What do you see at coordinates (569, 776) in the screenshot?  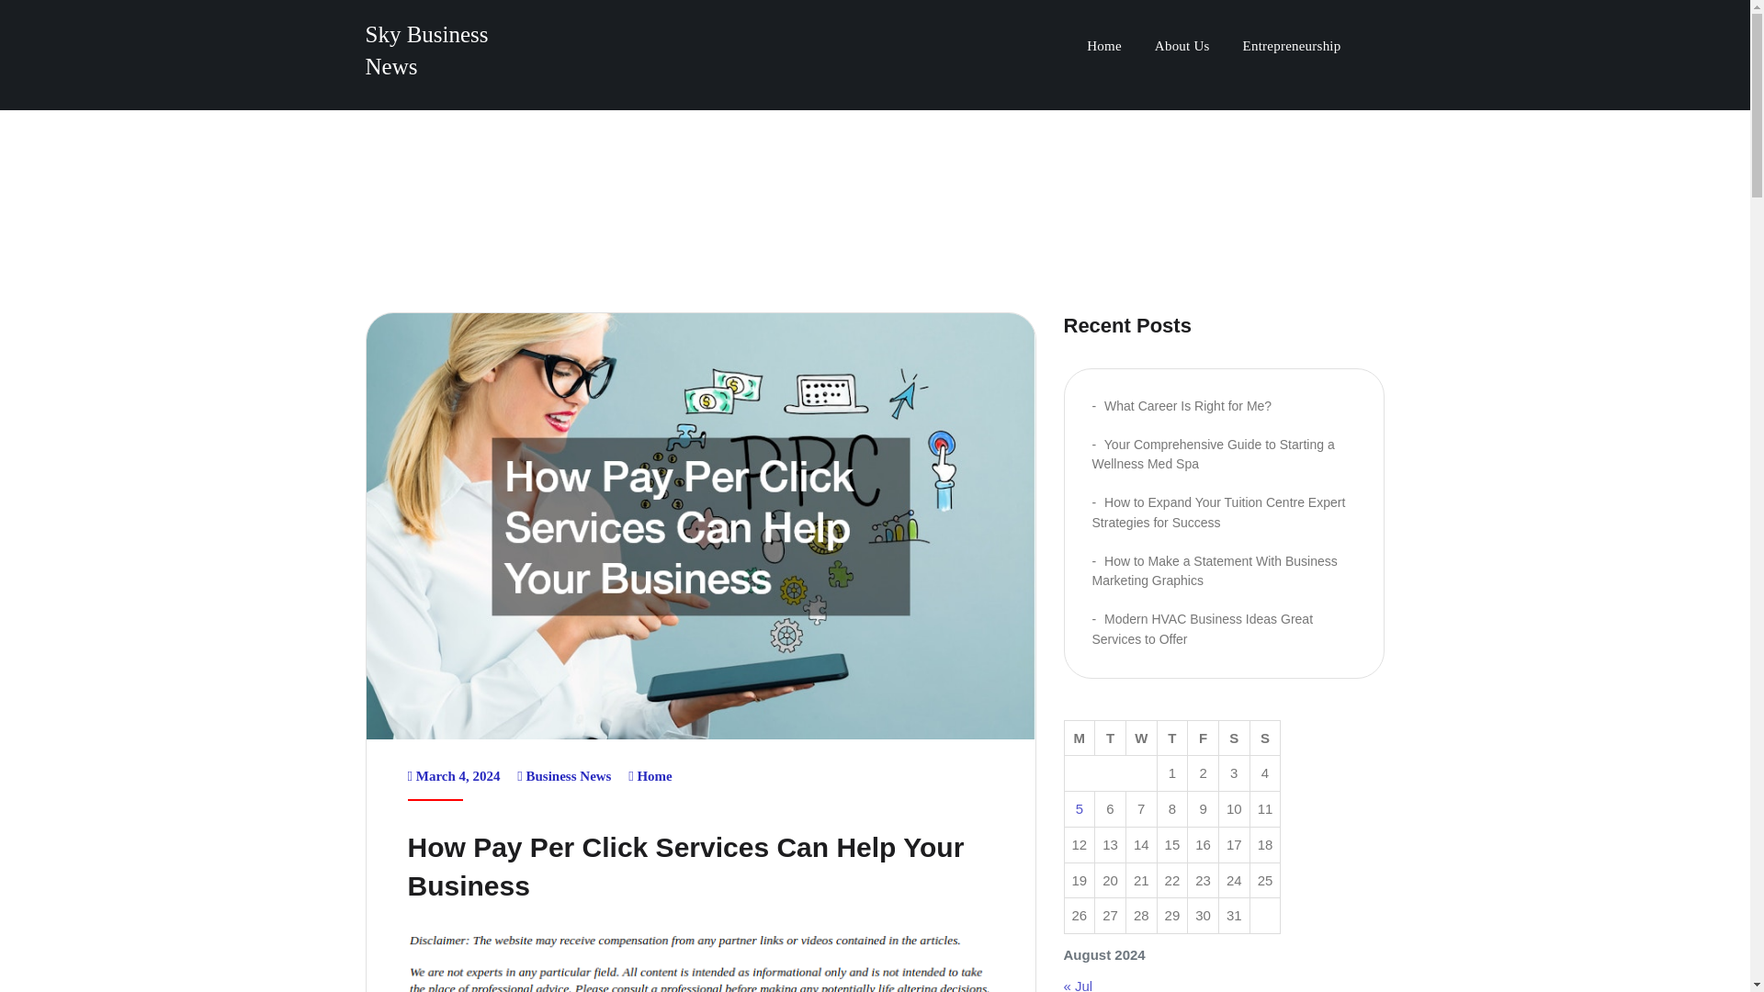 I see `Posts by Business News` at bounding box center [569, 776].